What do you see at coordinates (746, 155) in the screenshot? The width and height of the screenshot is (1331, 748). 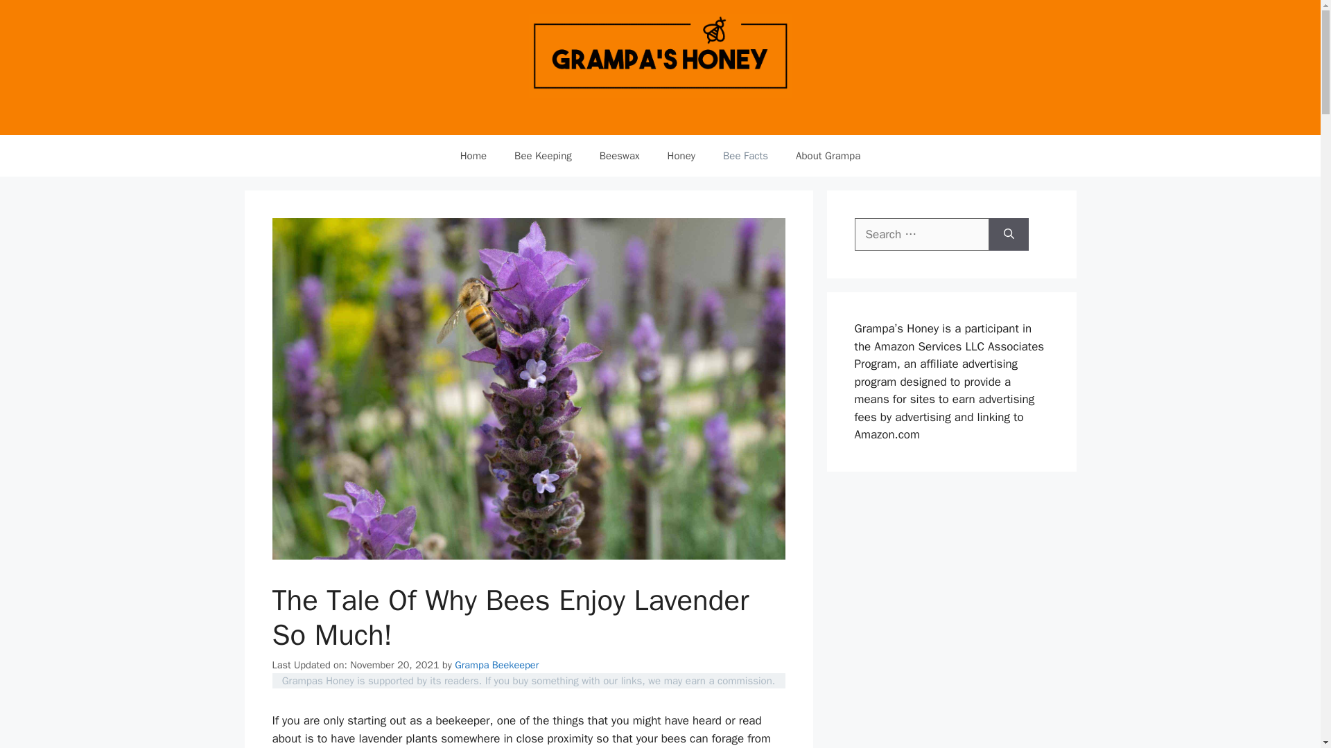 I see `Bee Facts` at bounding box center [746, 155].